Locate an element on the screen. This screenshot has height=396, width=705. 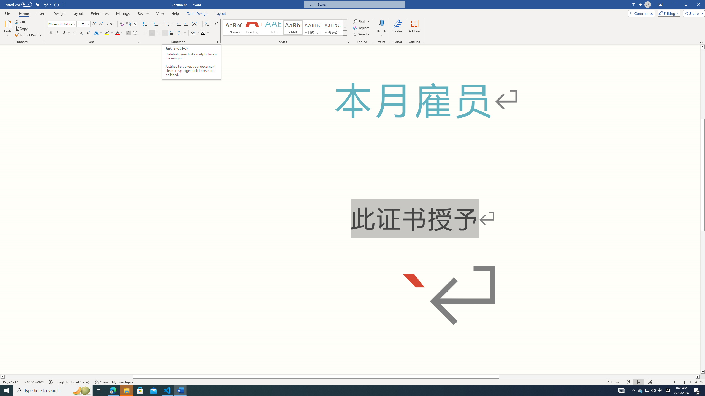
Strikethrough is located at coordinates (75, 33).